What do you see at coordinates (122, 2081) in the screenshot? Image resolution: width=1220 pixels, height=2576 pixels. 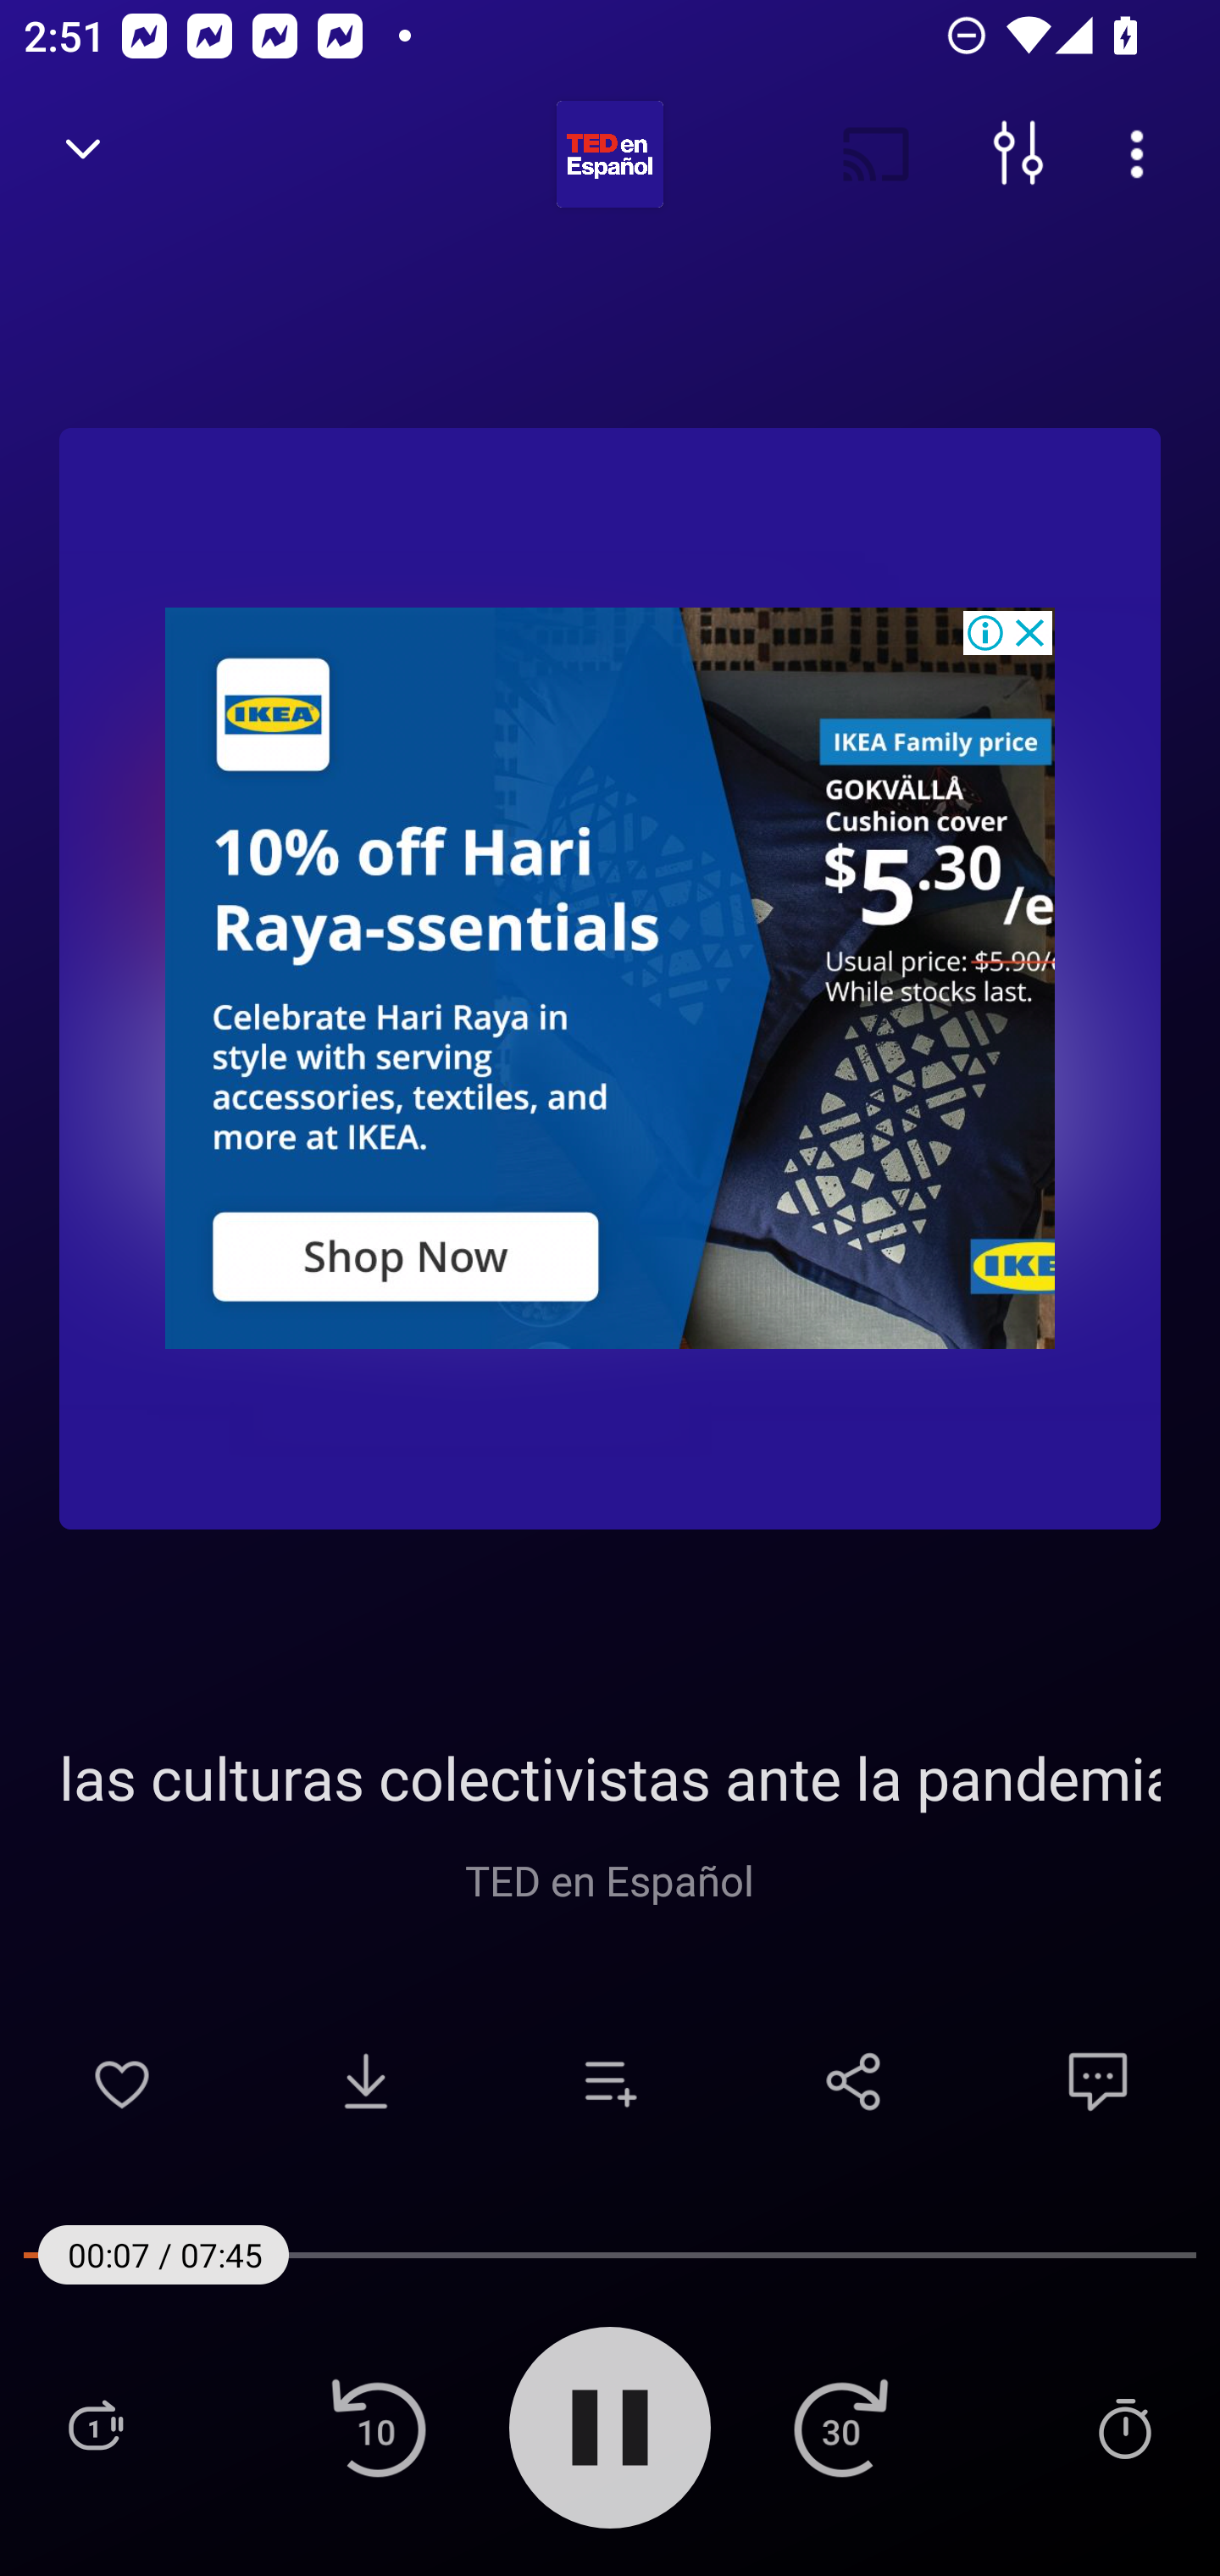 I see `Add to Favorites` at bounding box center [122, 2081].